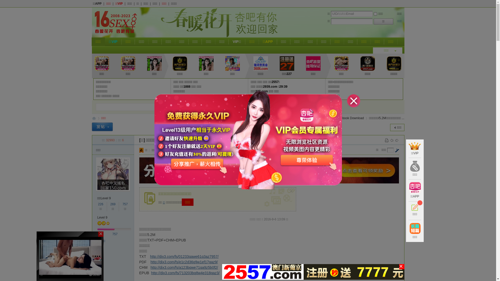  What do you see at coordinates (125, 204) in the screenshot?
I see `757` at bounding box center [125, 204].